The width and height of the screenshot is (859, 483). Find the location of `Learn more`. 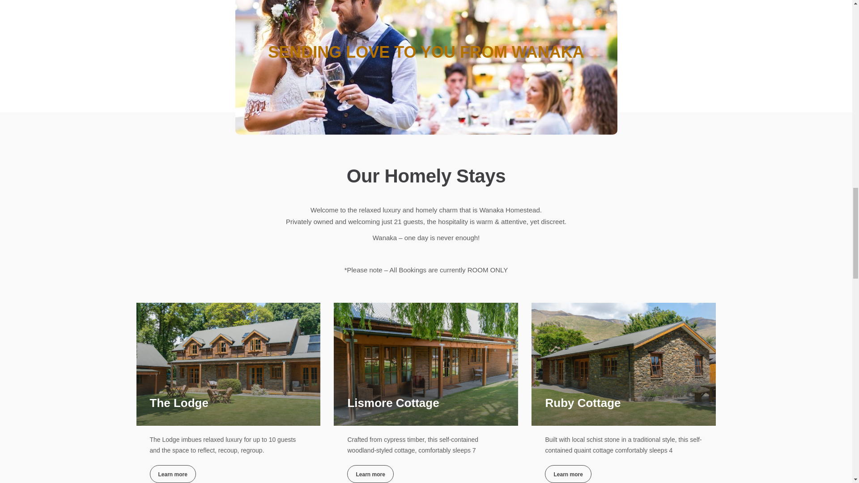

Learn more is located at coordinates (567, 474).